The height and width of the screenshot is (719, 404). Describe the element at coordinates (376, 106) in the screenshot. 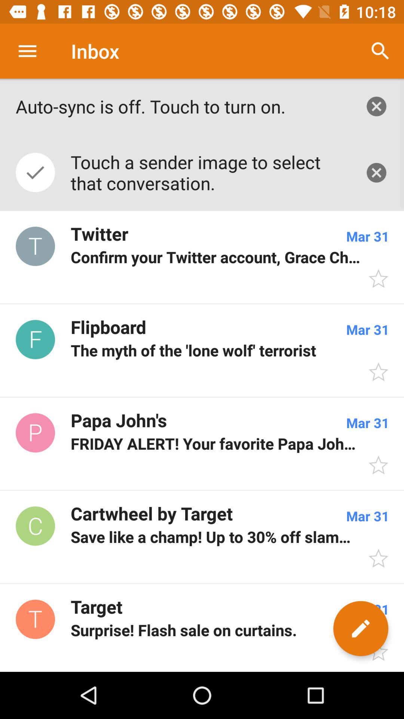

I see `choose the item to the right of auto sync is icon` at that location.